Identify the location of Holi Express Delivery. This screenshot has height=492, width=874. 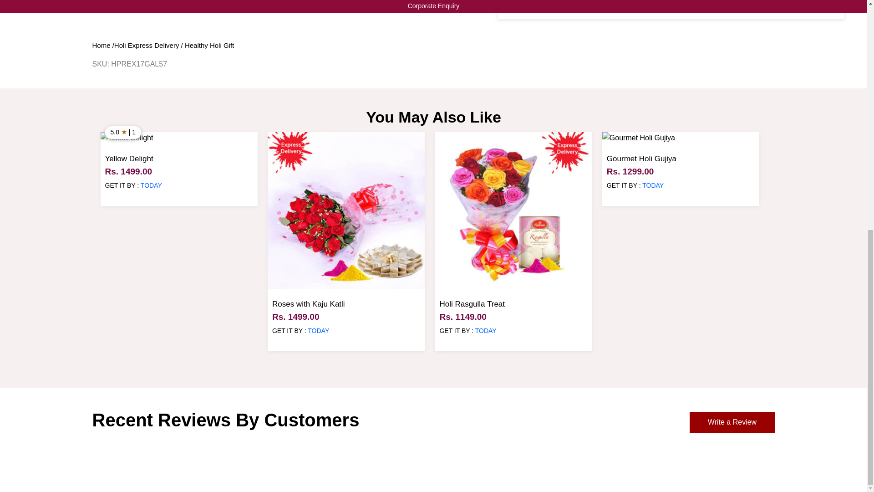
(147, 45).